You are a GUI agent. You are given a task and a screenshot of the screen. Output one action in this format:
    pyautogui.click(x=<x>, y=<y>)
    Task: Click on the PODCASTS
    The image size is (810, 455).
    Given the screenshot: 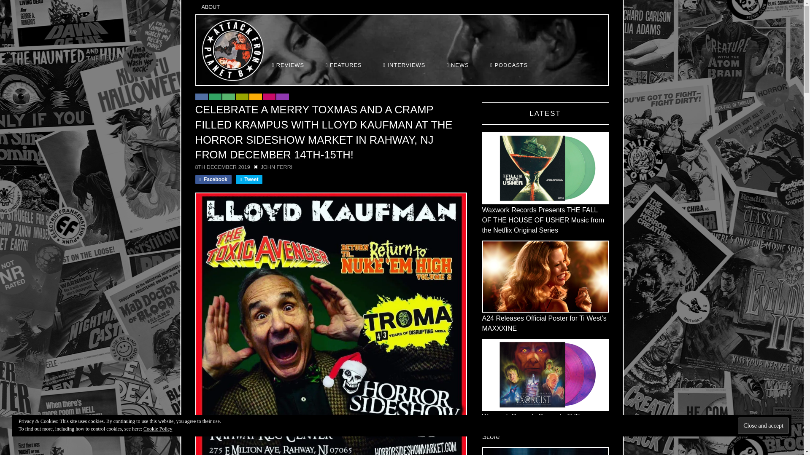 What is the action you would take?
    pyautogui.click(x=509, y=65)
    